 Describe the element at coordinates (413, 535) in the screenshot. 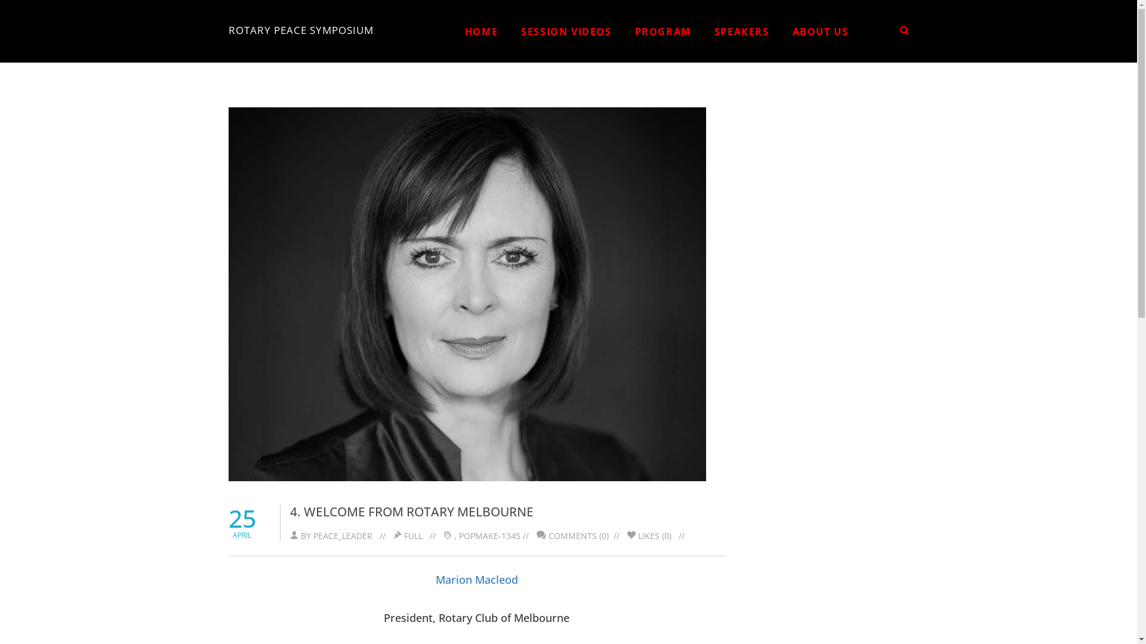

I see `FULL` at that location.